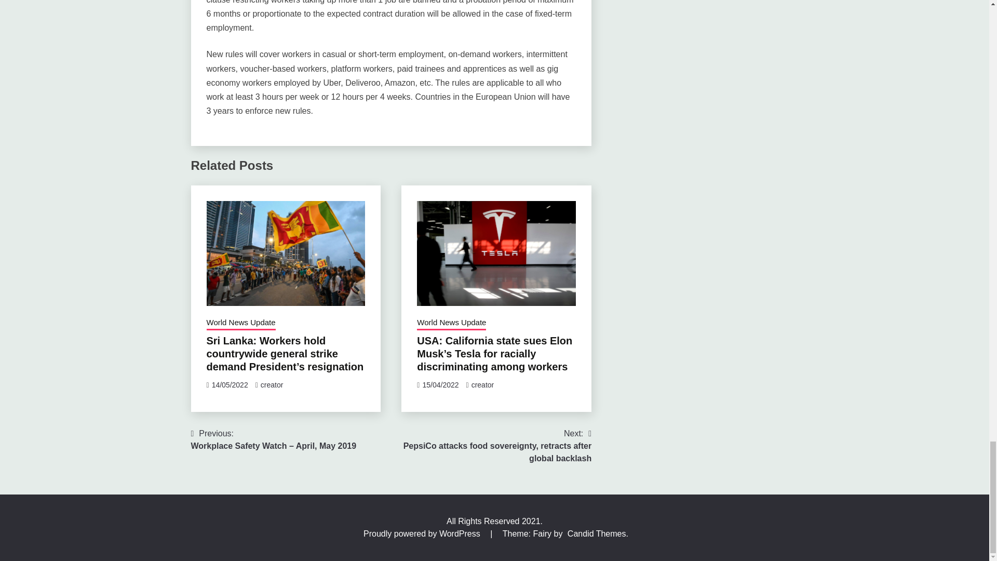 The image size is (997, 561). What do you see at coordinates (451, 324) in the screenshot?
I see `World News Update` at bounding box center [451, 324].